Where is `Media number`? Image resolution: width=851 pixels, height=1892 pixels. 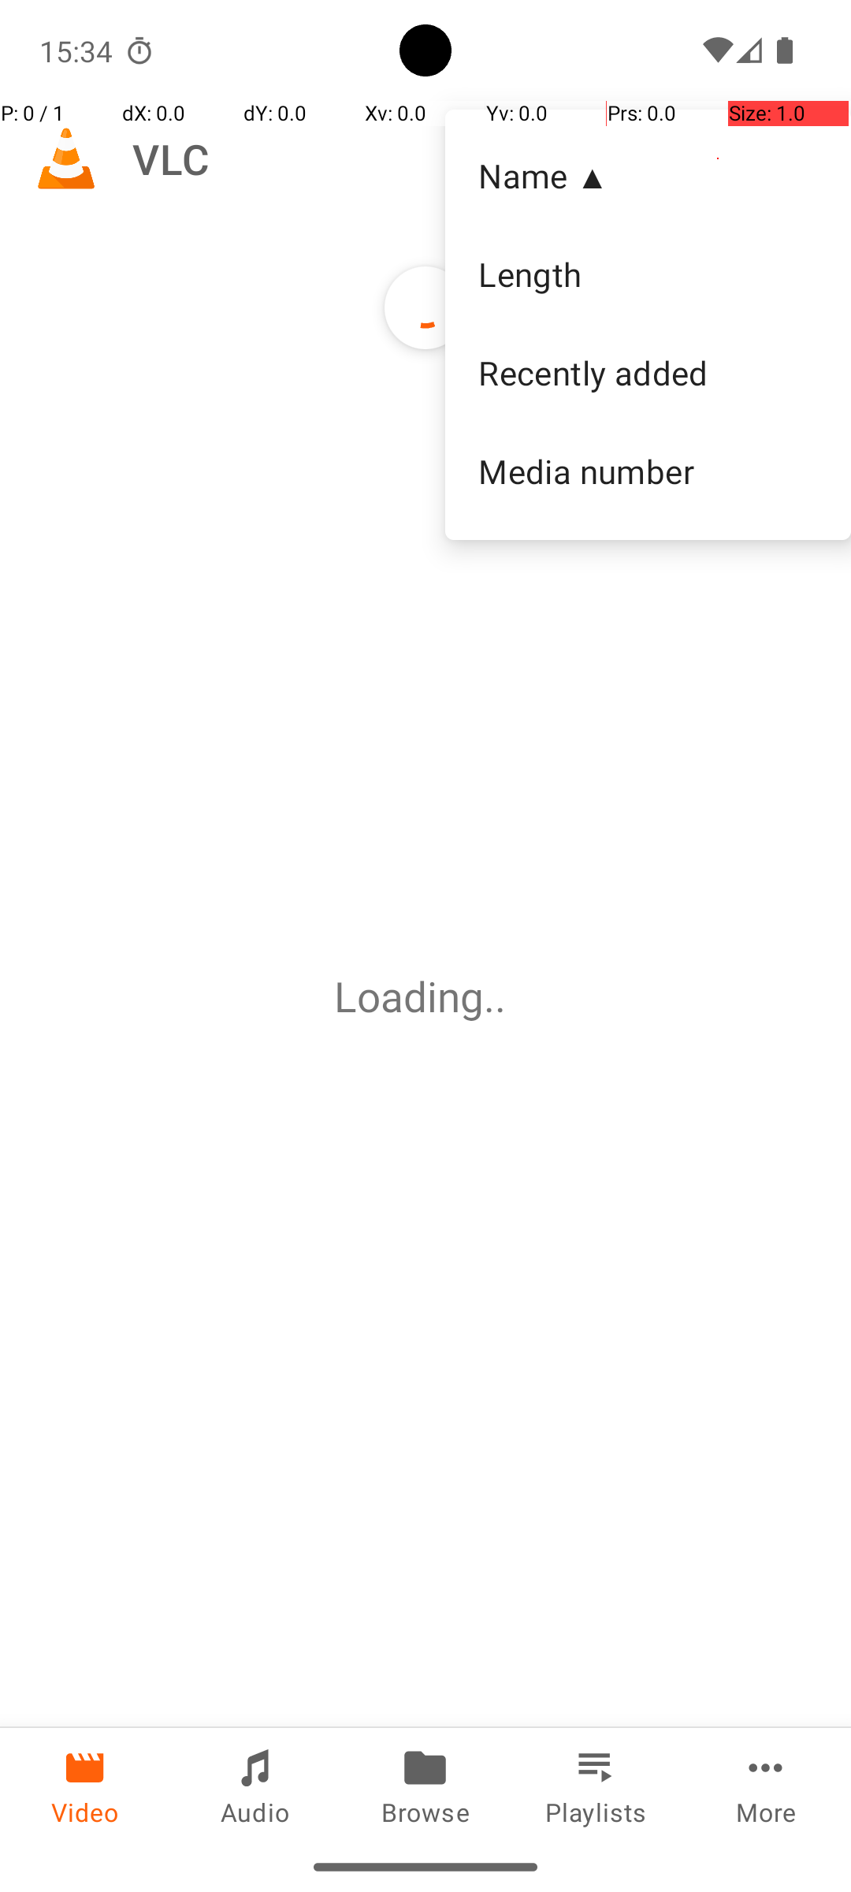
Media number is located at coordinates (648, 471).